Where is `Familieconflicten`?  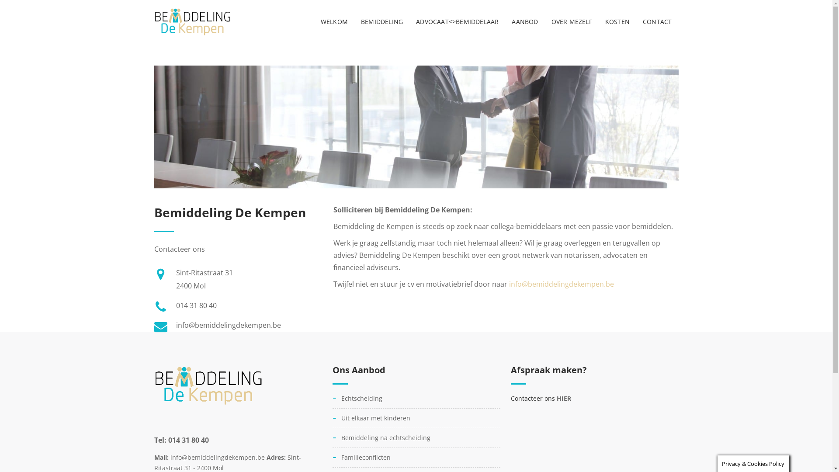 Familieconflicten is located at coordinates (416, 458).